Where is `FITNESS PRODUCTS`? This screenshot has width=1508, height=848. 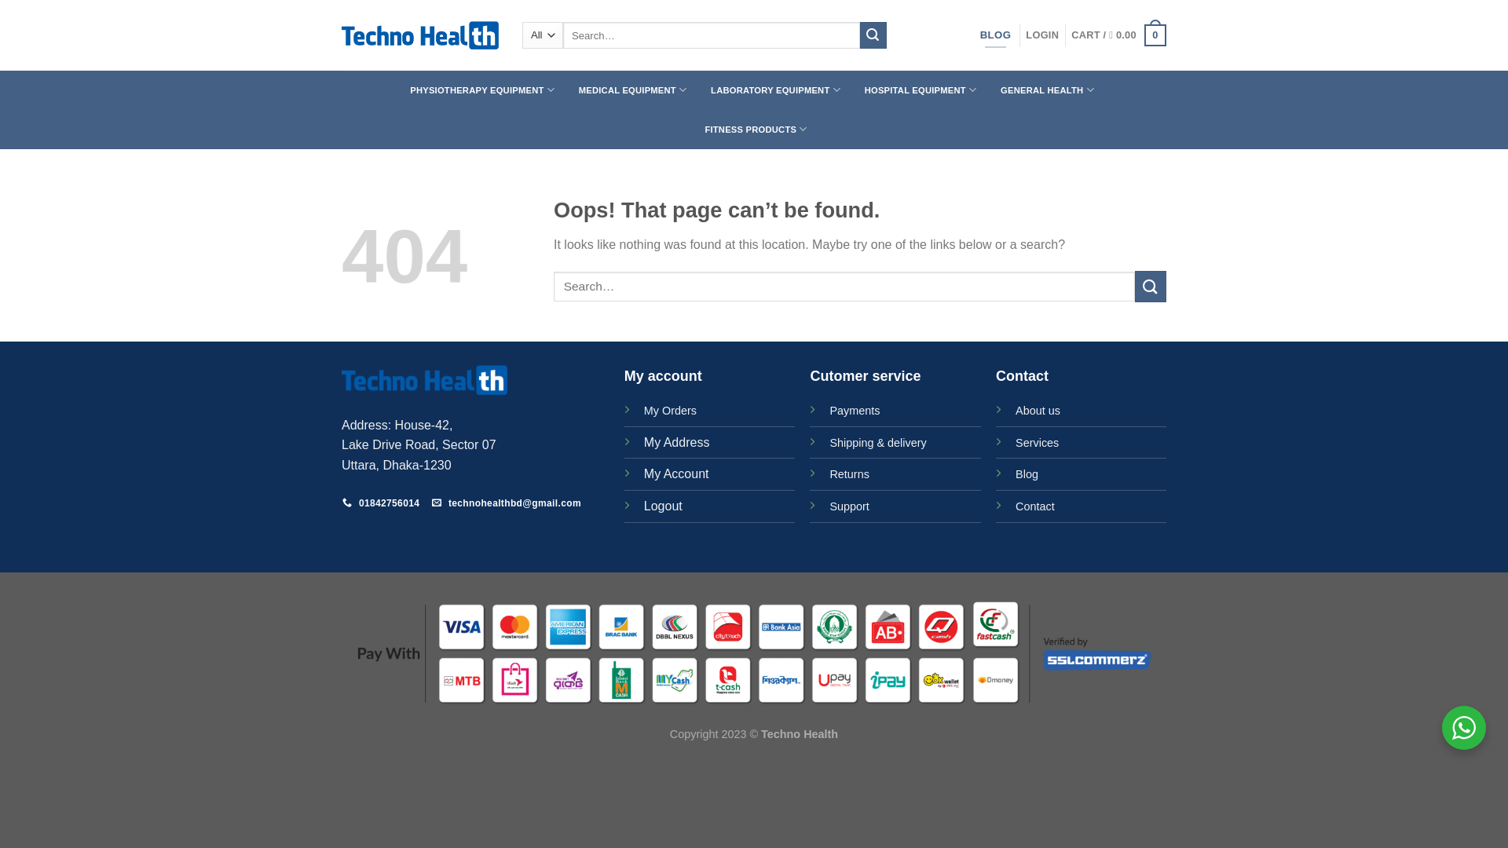 FITNESS PRODUCTS is located at coordinates (756, 130).